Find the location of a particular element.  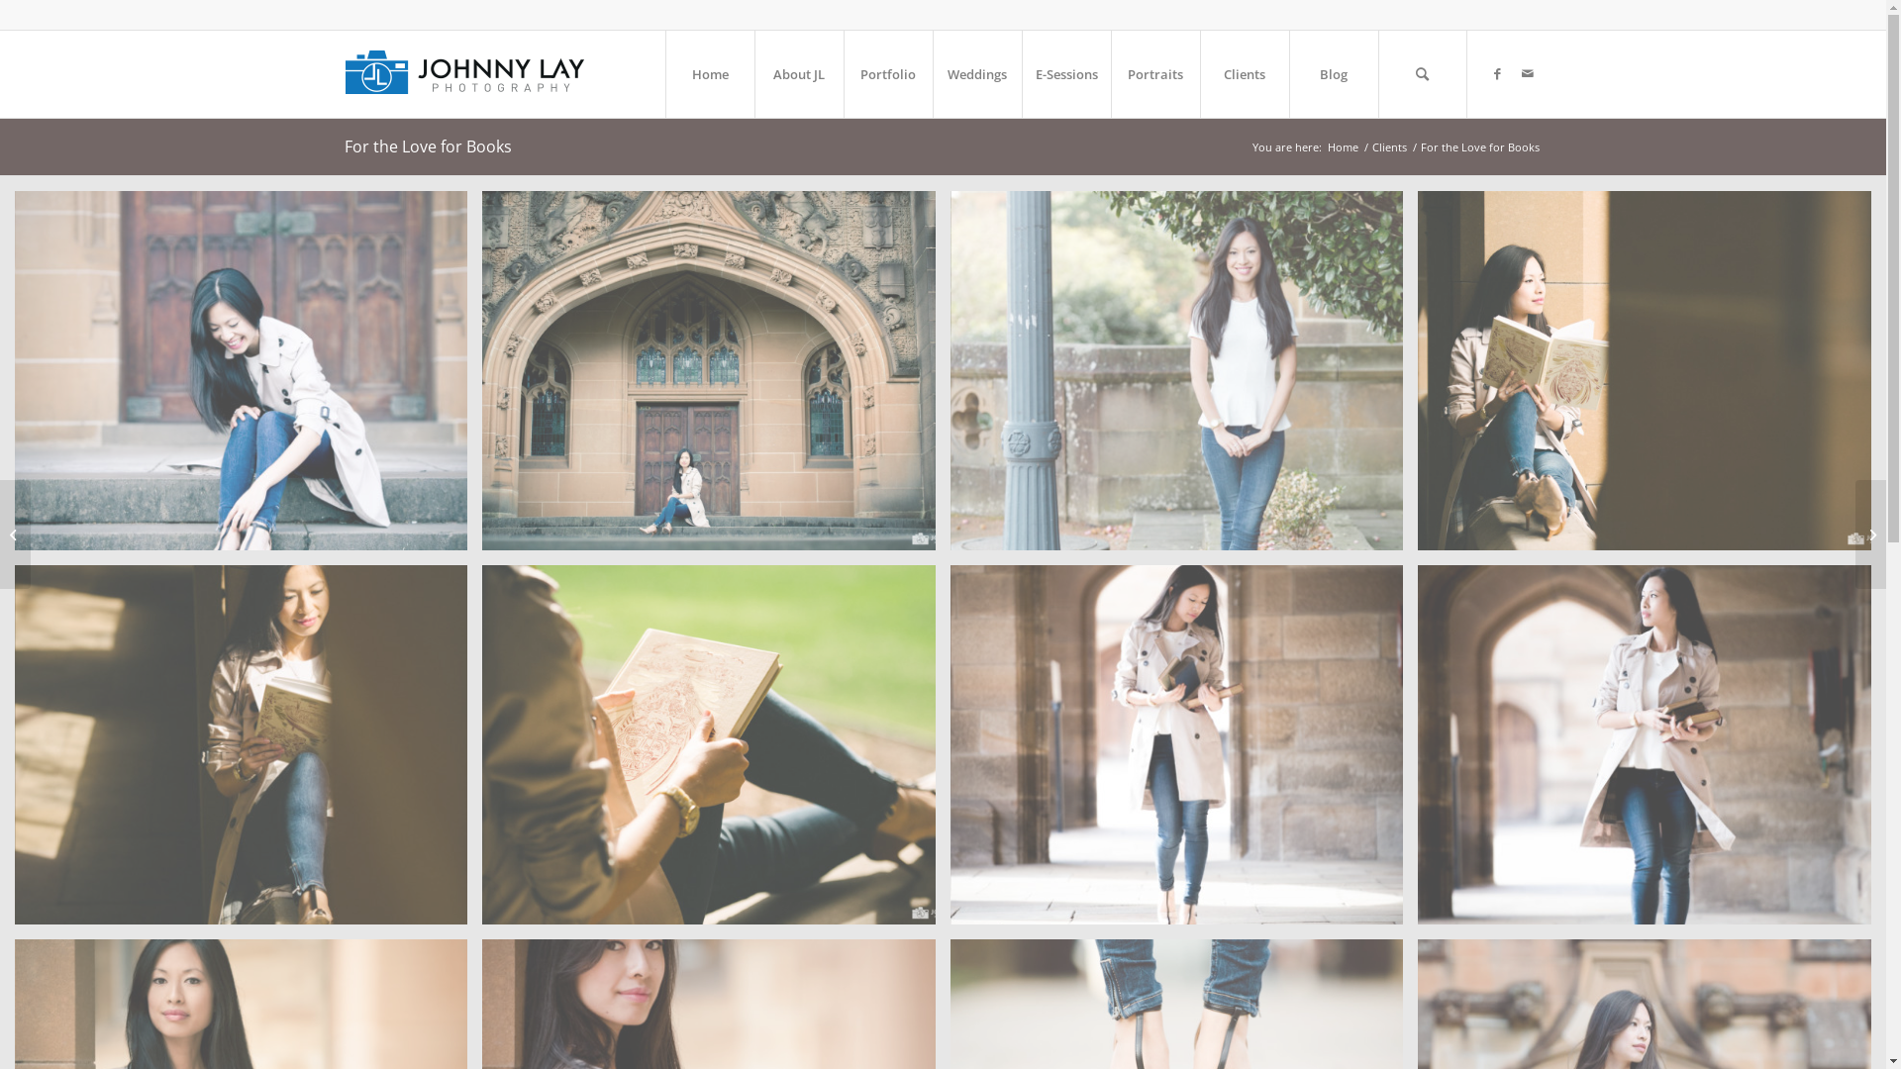

Julie_loveforbooks_0105-lowr is located at coordinates (1184, 378).